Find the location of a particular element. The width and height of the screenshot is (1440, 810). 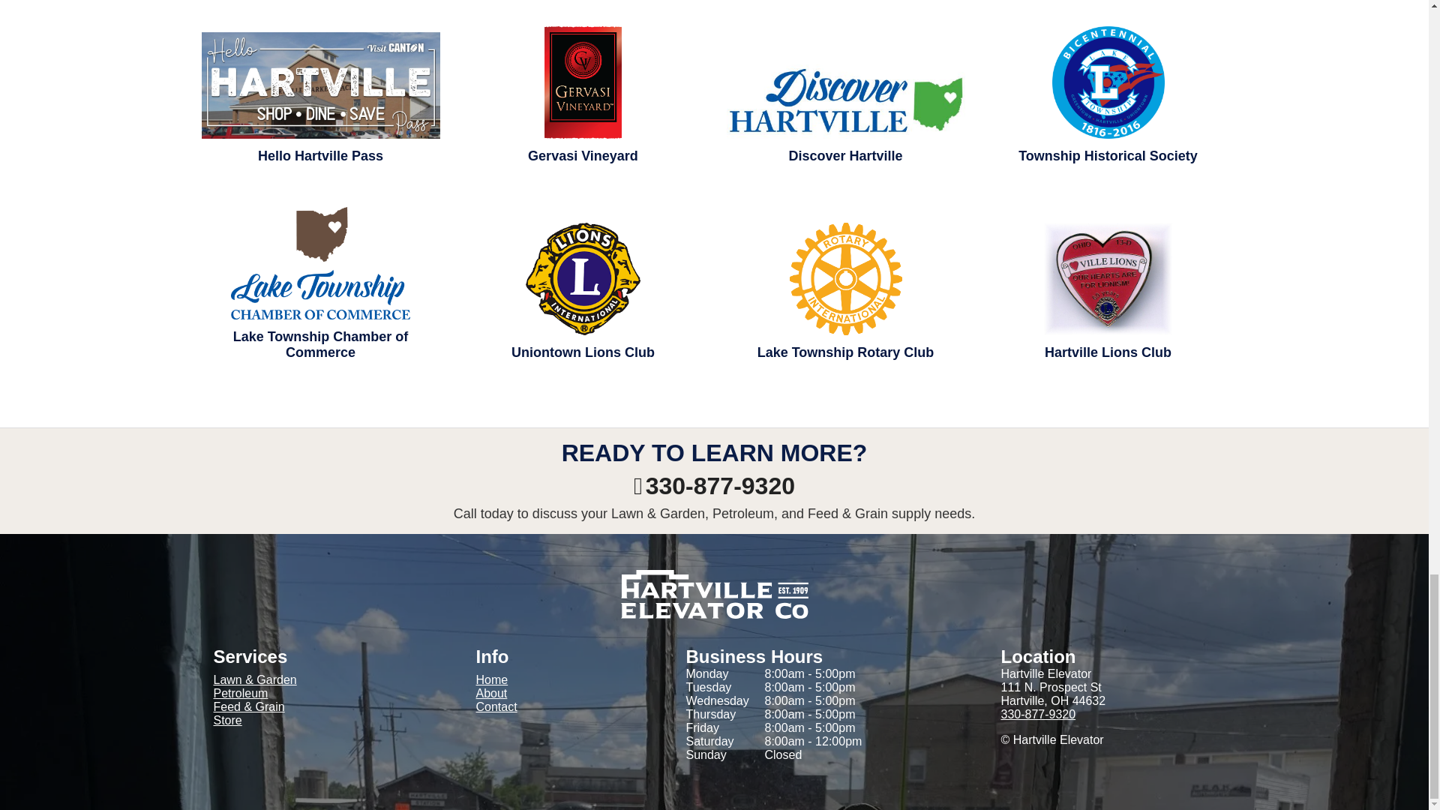

330-877-9320 is located at coordinates (714, 486).